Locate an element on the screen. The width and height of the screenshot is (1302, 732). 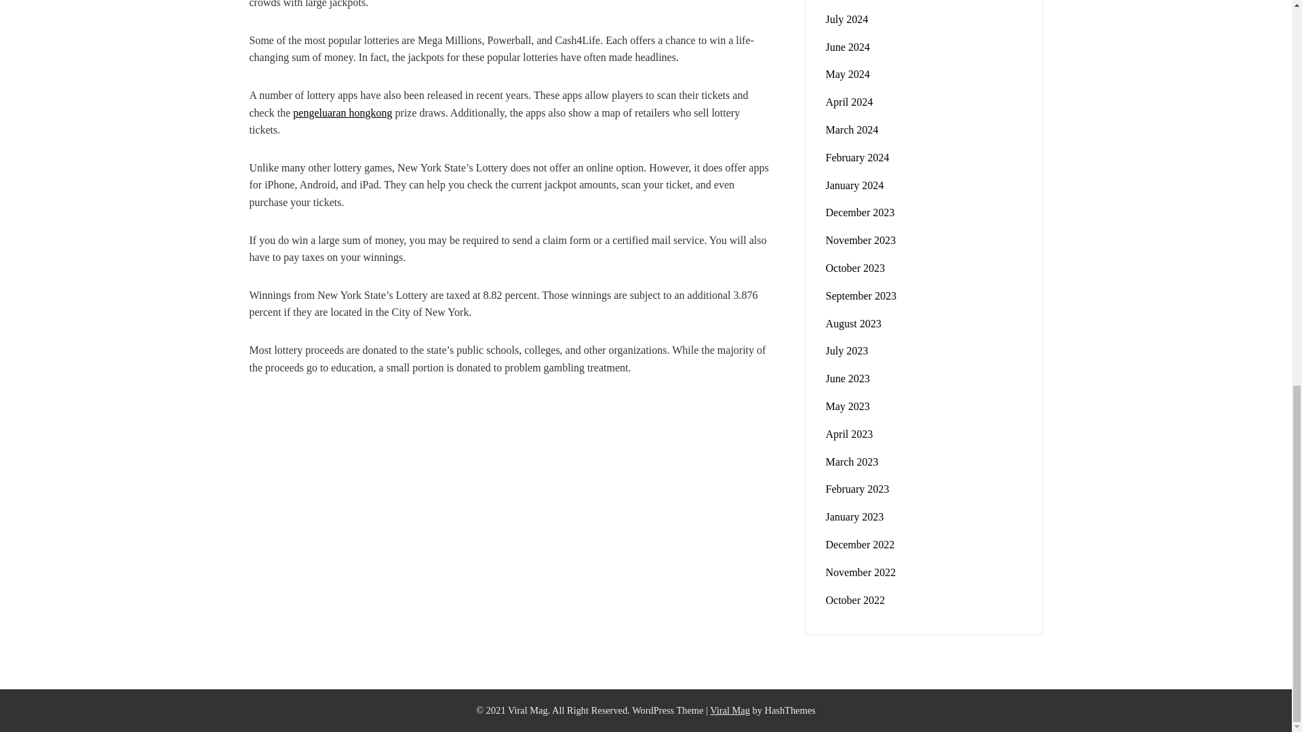
March 2024 is located at coordinates (852, 129).